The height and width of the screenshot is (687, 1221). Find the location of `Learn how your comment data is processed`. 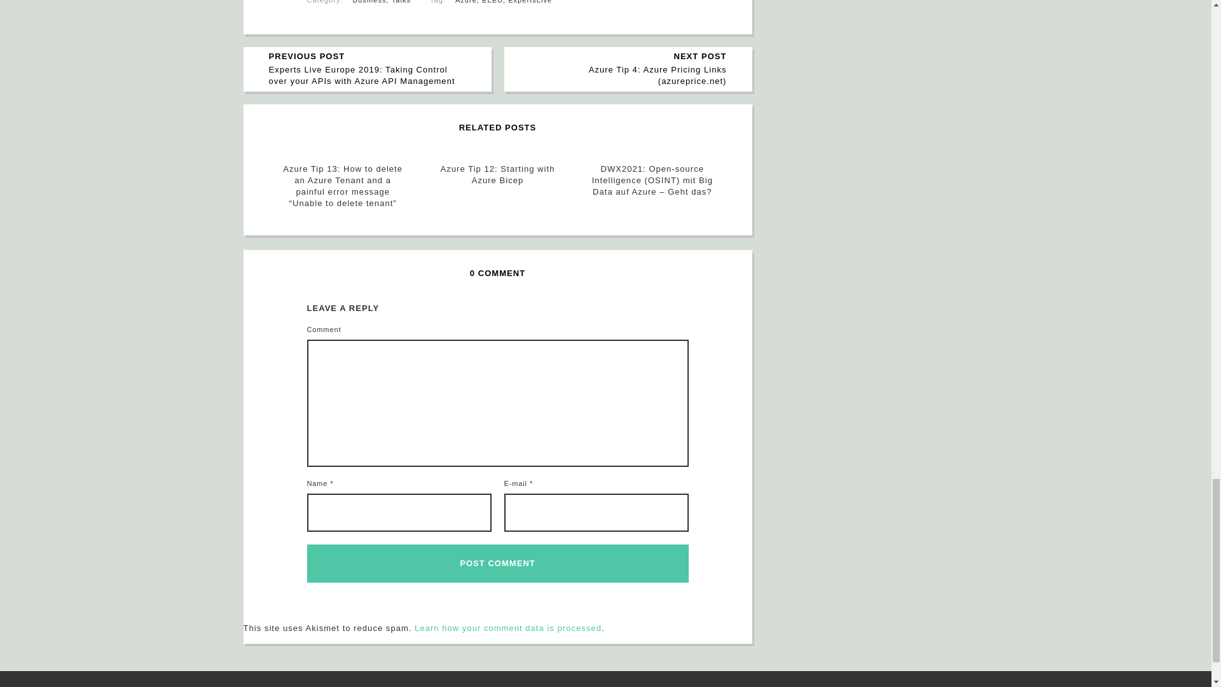

Learn how your comment data is processed is located at coordinates (508, 627).